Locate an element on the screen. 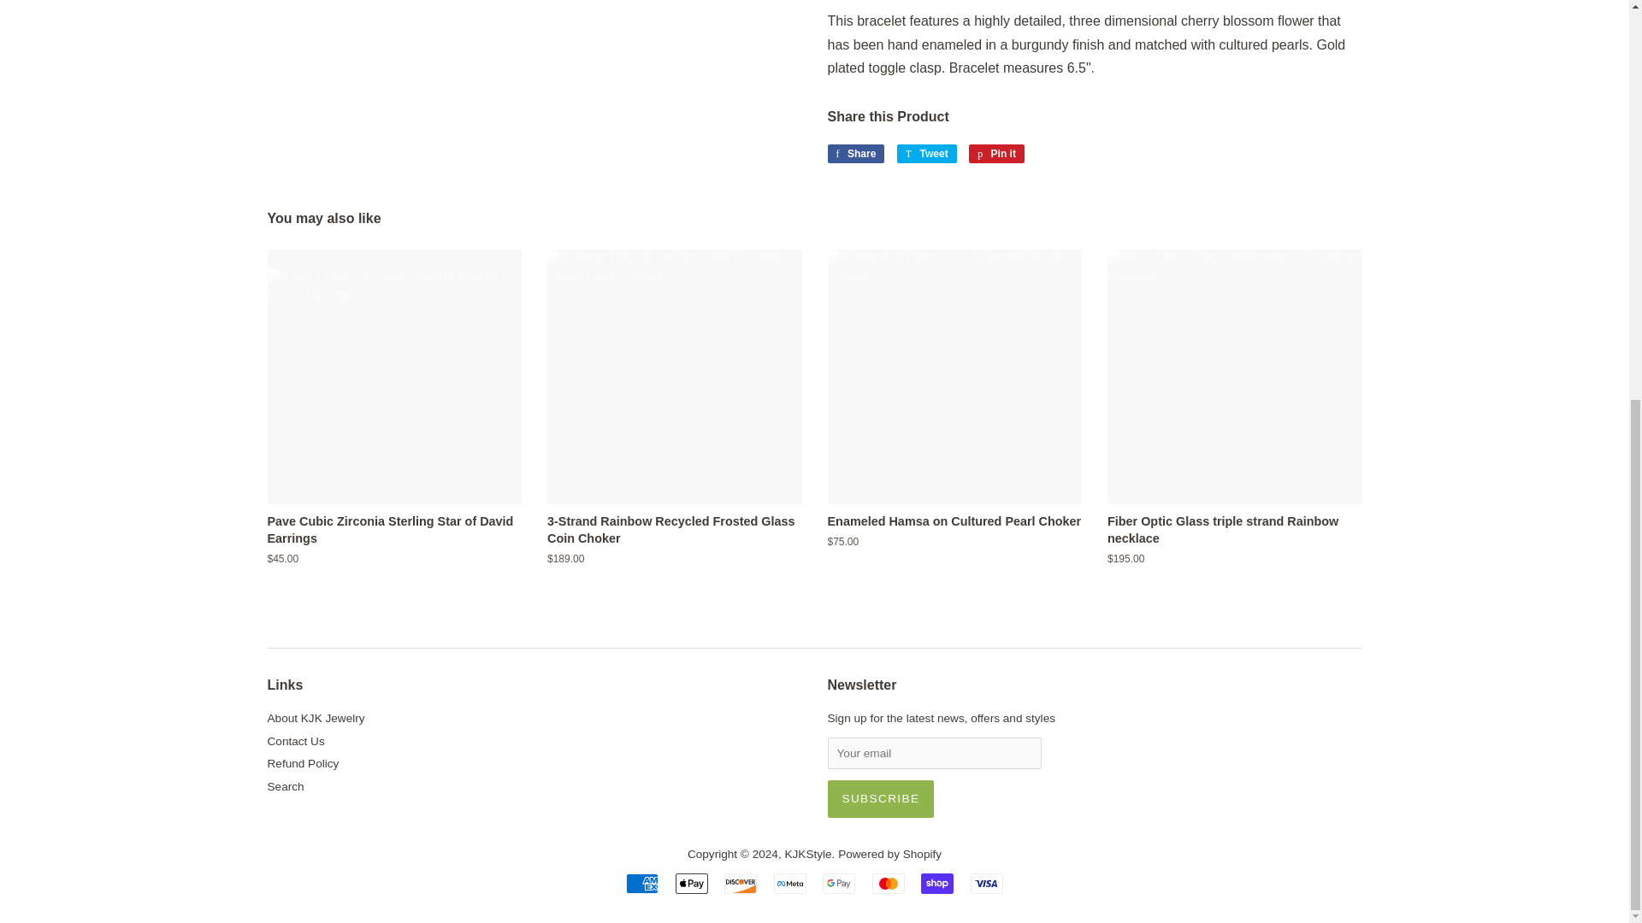 Image resolution: width=1642 pixels, height=923 pixels. Mastercard is located at coordinates (888, 884).